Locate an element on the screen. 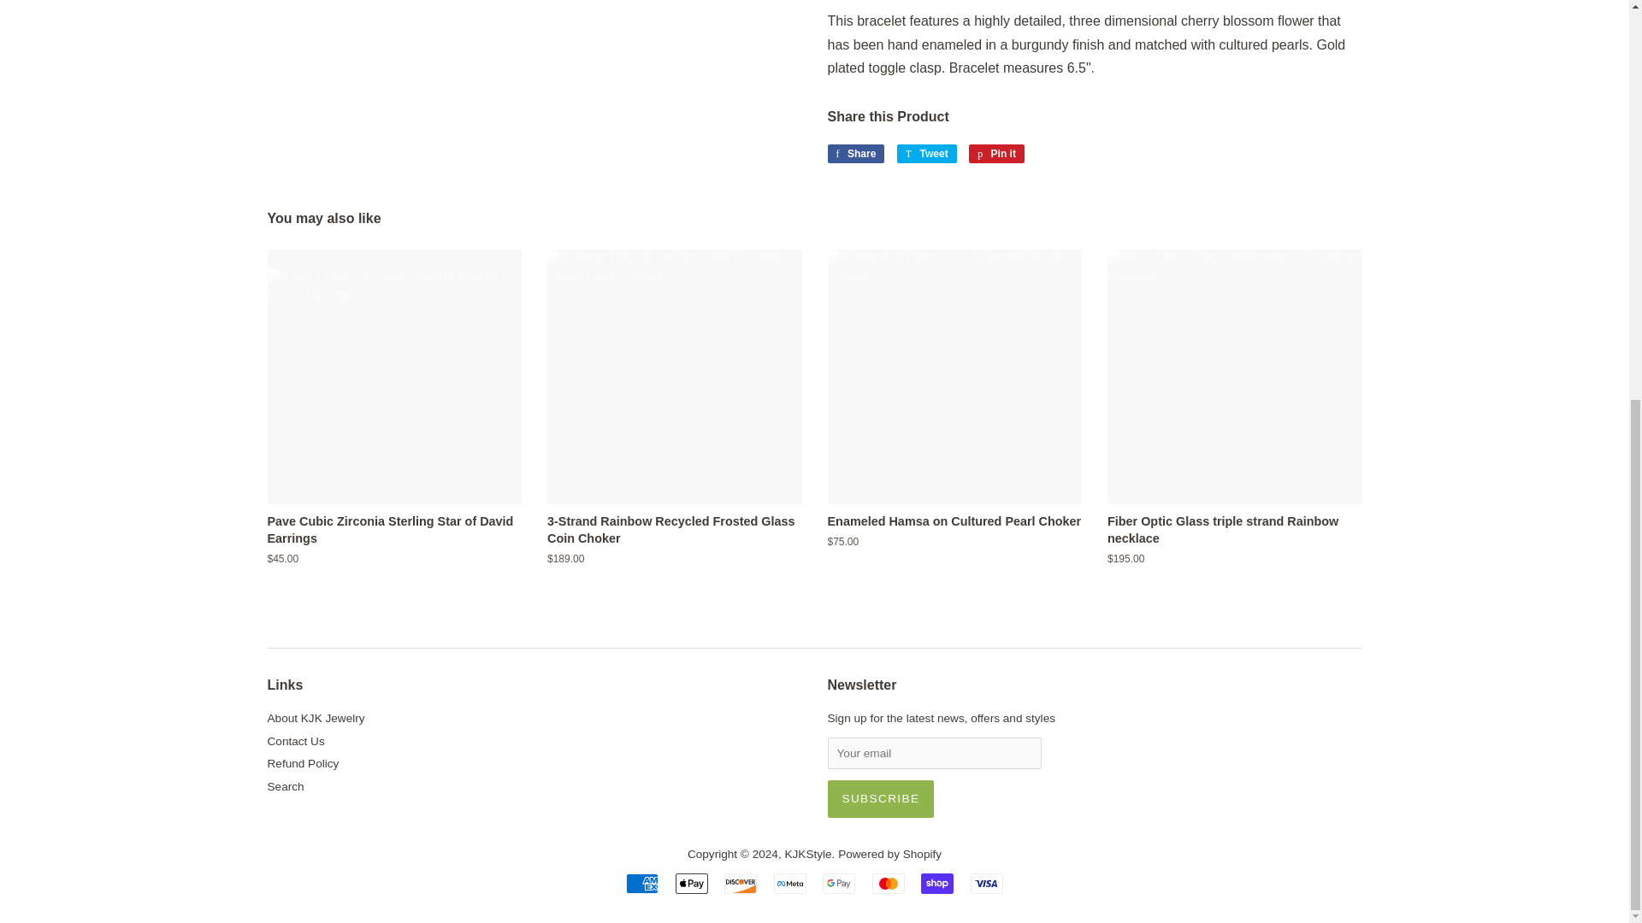 Image resolution: width=1642 pixels, height=923 pixels. Mastercard is located at coordinates (888, 884).